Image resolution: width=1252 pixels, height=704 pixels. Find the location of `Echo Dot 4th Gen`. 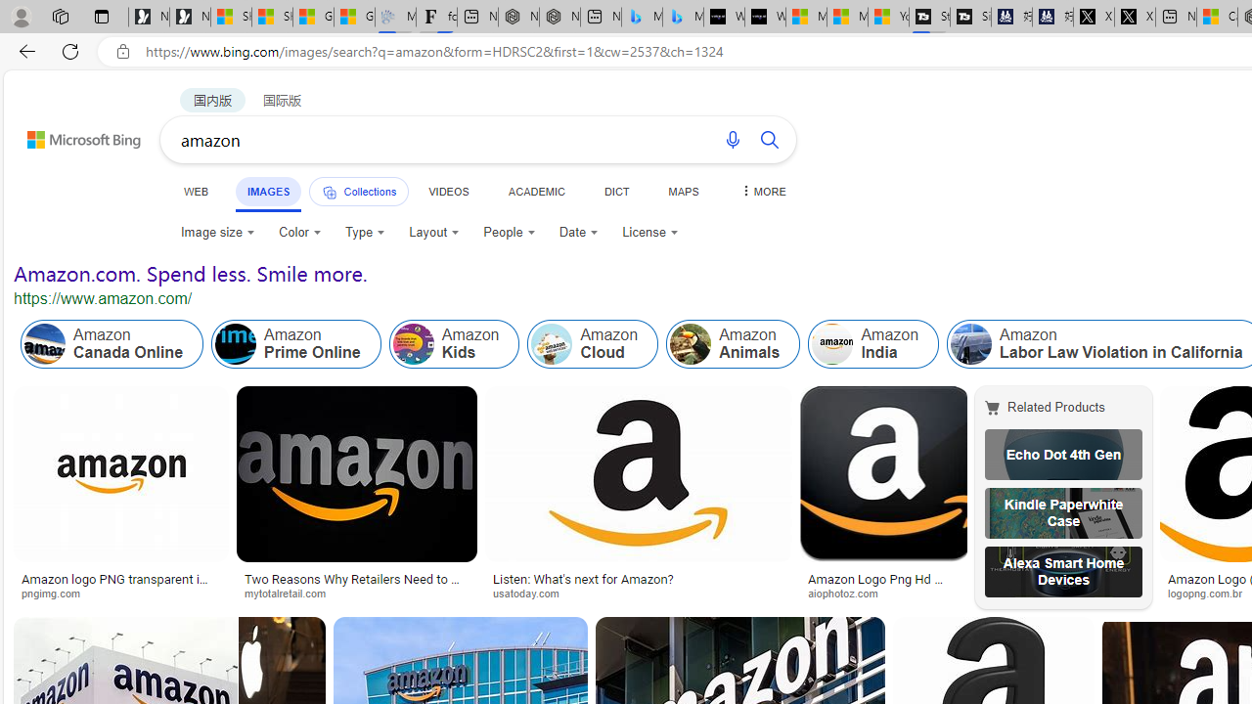

Echo Dot 4th Gen is located at coordinates (1063, 455).